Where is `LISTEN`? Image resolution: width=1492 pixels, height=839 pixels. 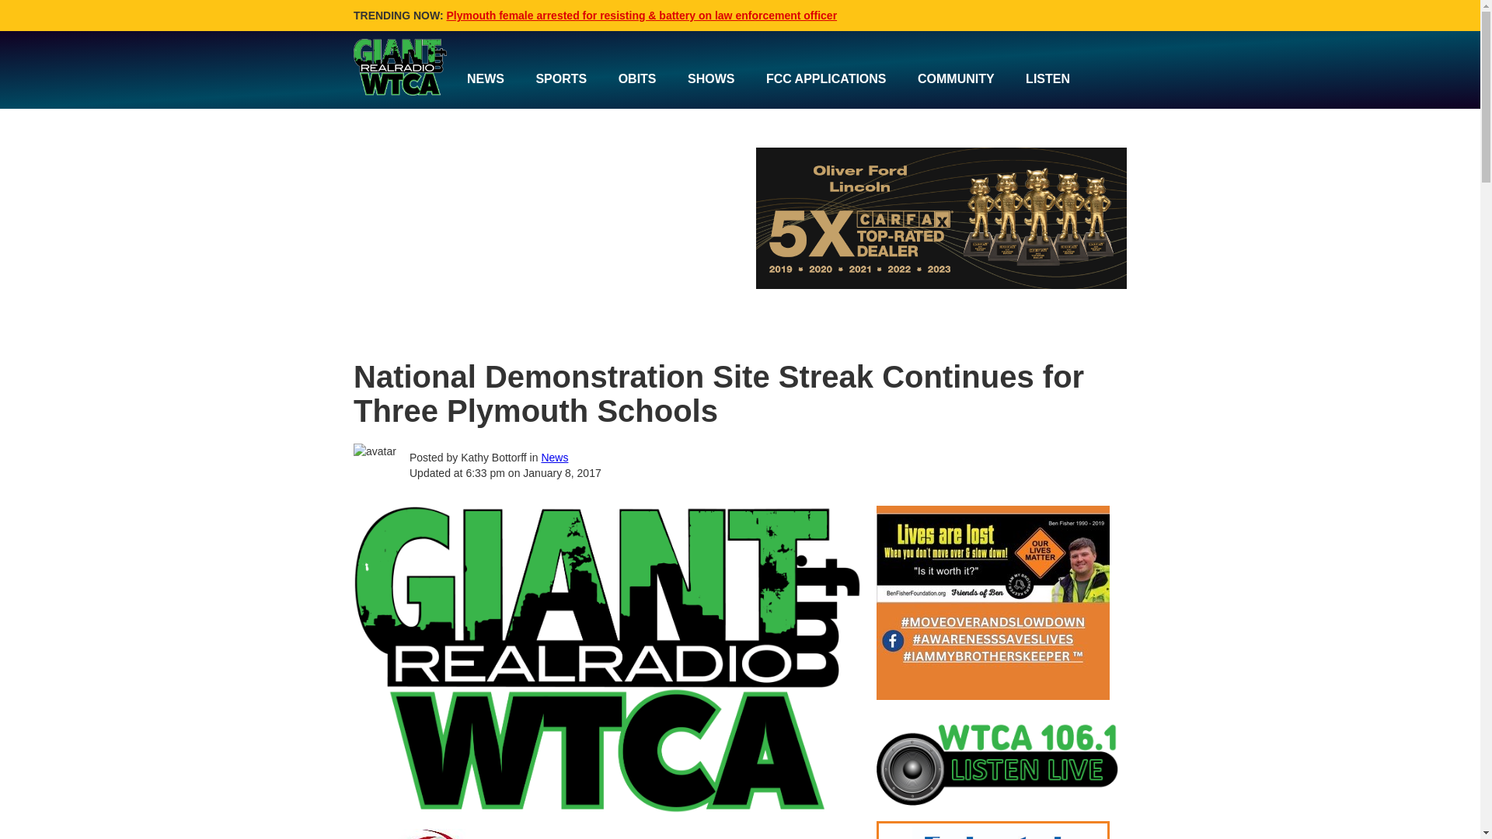 LISTEN is located at coordinates (1048, 79).